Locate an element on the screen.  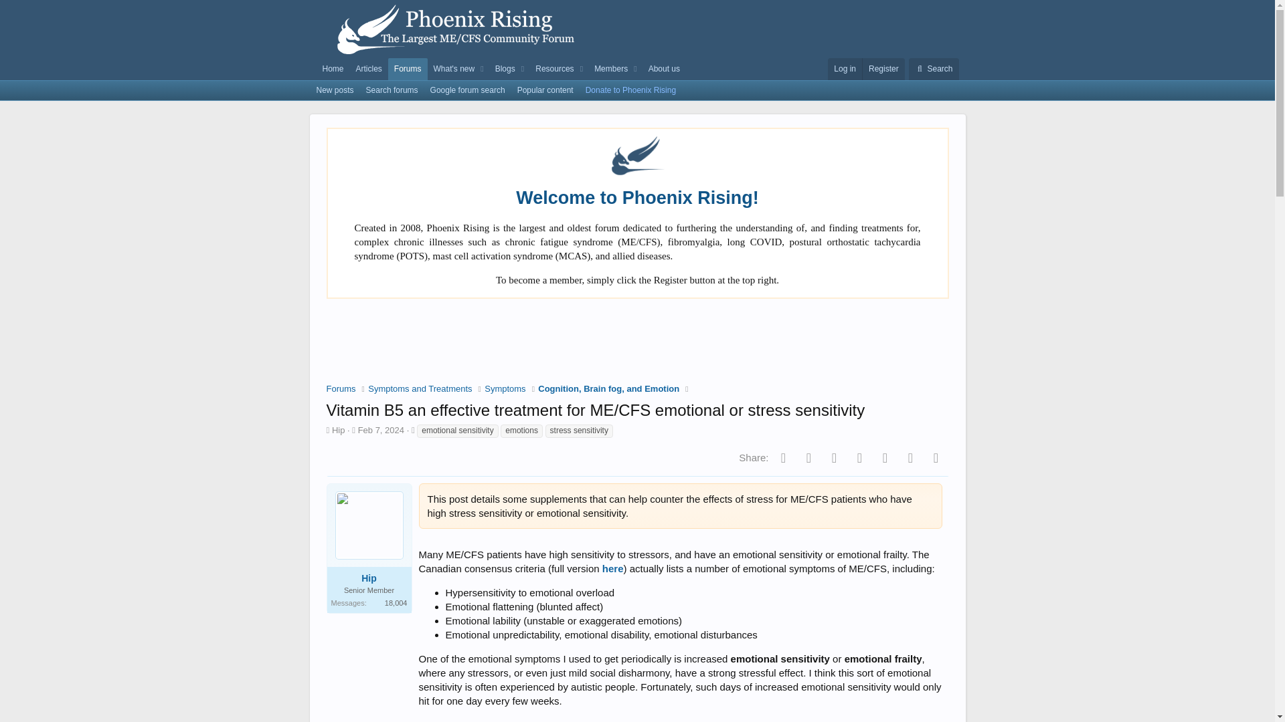
What's new is located at coordinates (451, 69).